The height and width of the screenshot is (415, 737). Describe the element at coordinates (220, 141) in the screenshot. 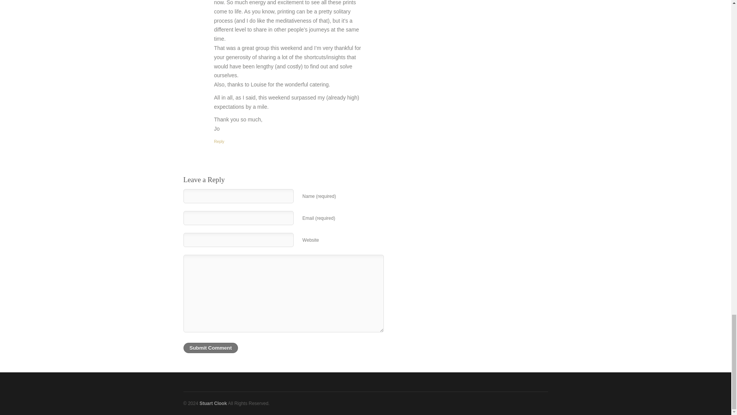

I see `Reply` at that location.